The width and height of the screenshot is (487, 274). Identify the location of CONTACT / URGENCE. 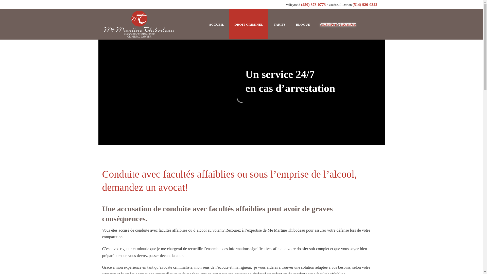
(338, 24).